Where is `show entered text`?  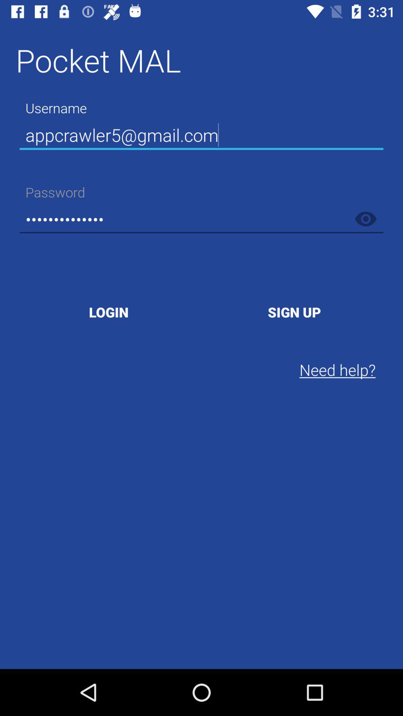
show entered text is located at coordinates (366, 219).